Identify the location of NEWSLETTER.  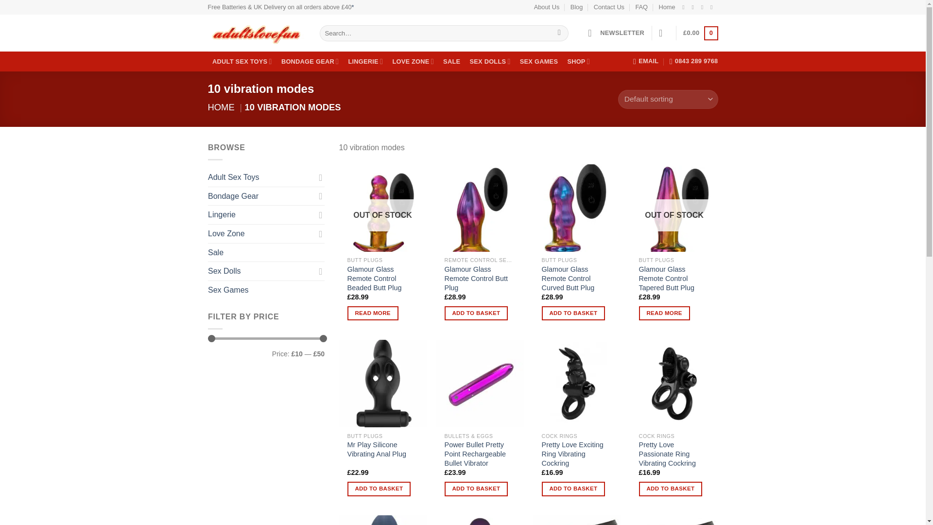
(616, 33).